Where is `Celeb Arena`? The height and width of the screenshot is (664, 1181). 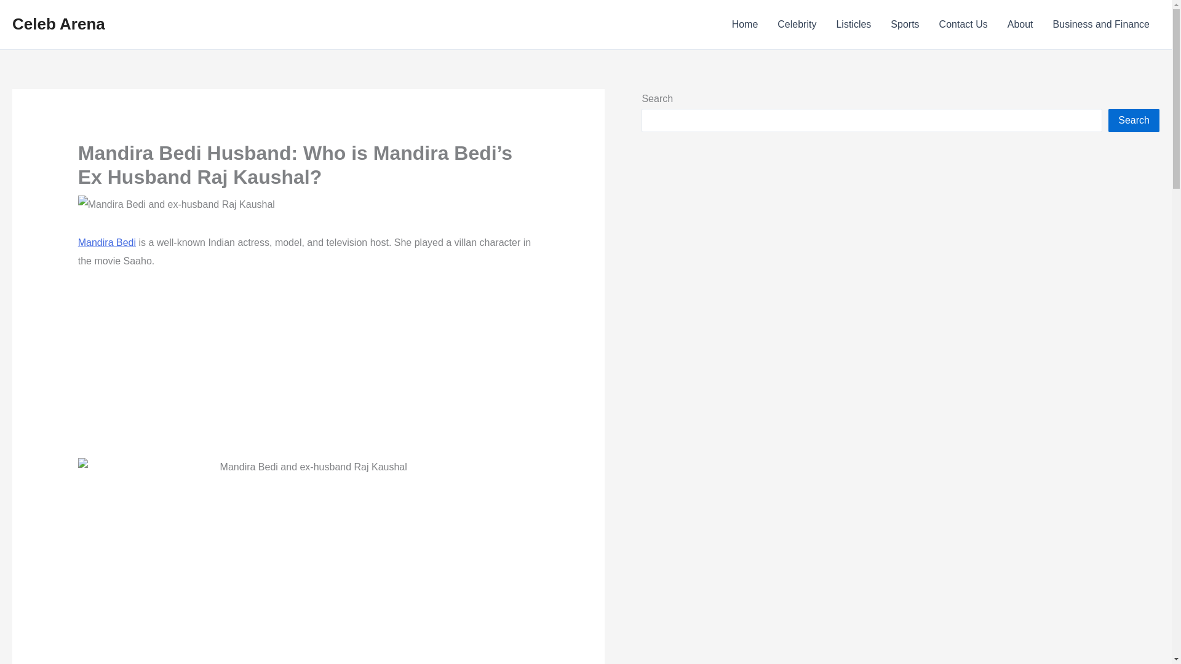 Celeb Arena is located at coordinates (58, 23).